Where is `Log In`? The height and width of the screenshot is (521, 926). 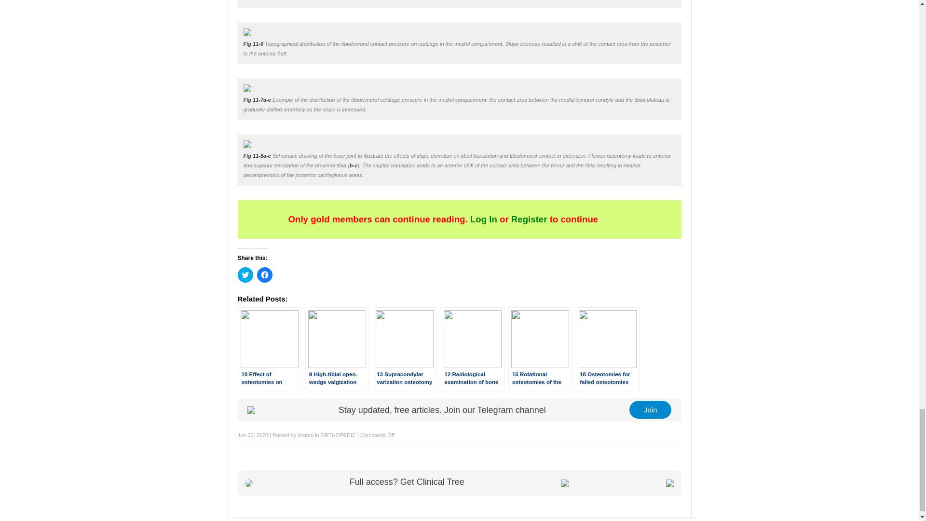
Log In is located at coordinates (484, 219).